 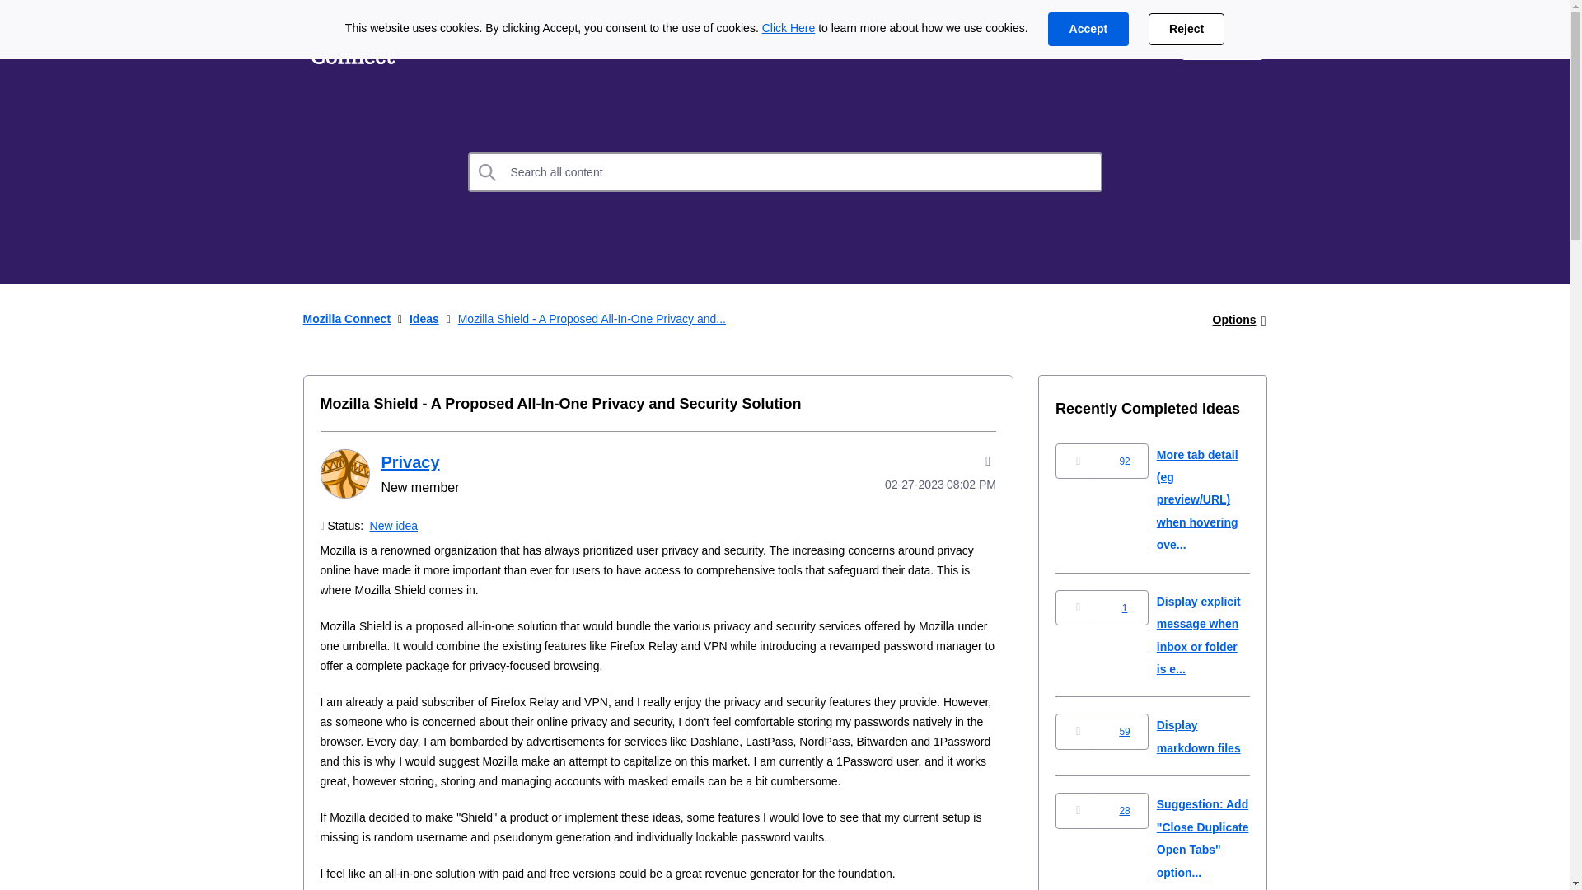 I want to click on Sign In, so click(x=1222, y=43).